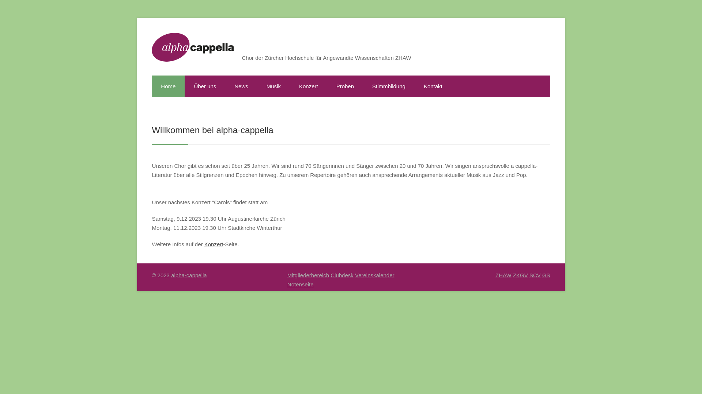 This screenshot has height=394, width=702. I want to click on Clubdesk, so click(342, 275).